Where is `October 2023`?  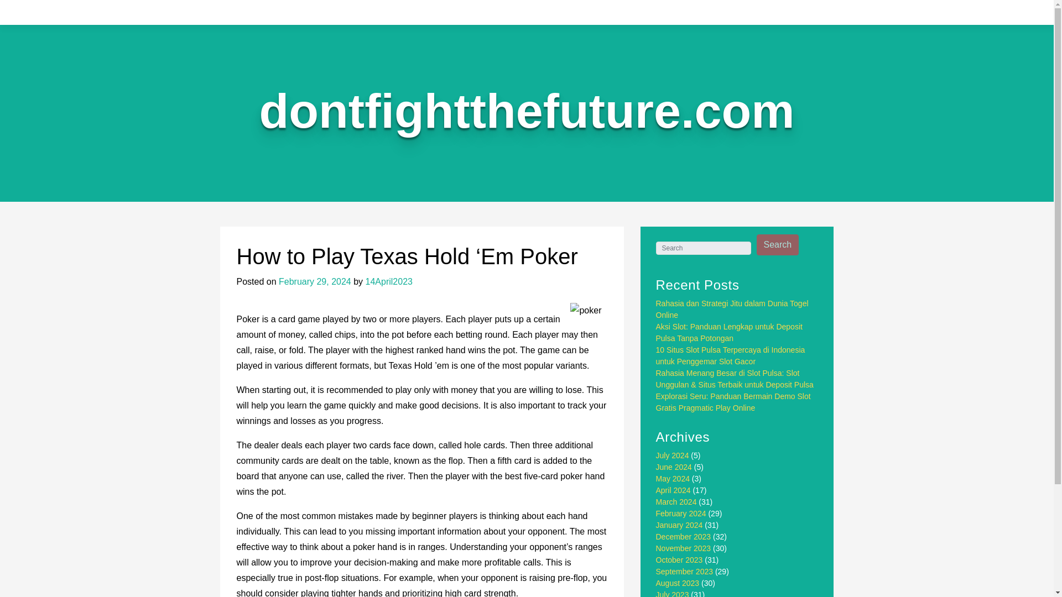 October 2023 is located at coordinates (679, 559).